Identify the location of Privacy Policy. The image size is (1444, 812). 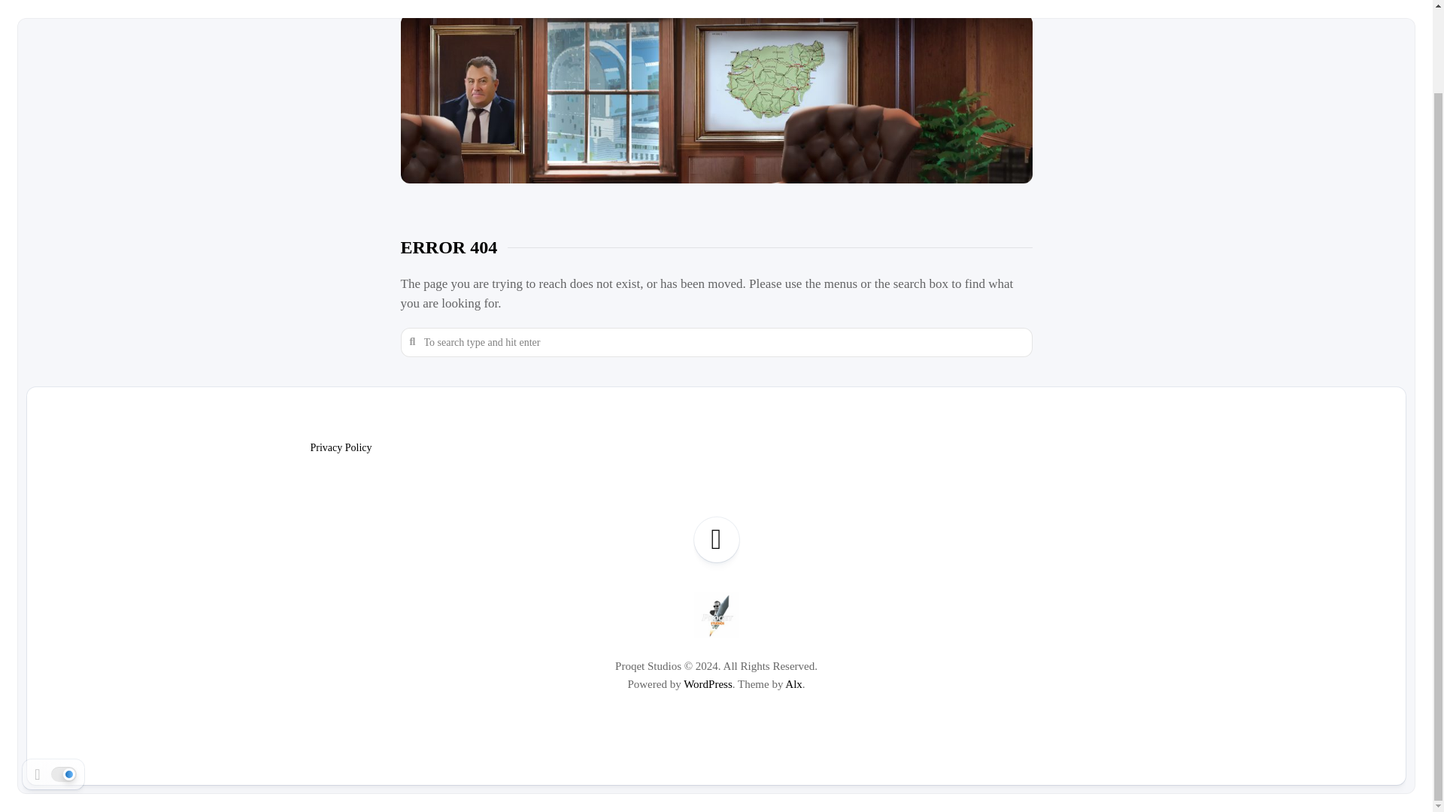
(340, 447).